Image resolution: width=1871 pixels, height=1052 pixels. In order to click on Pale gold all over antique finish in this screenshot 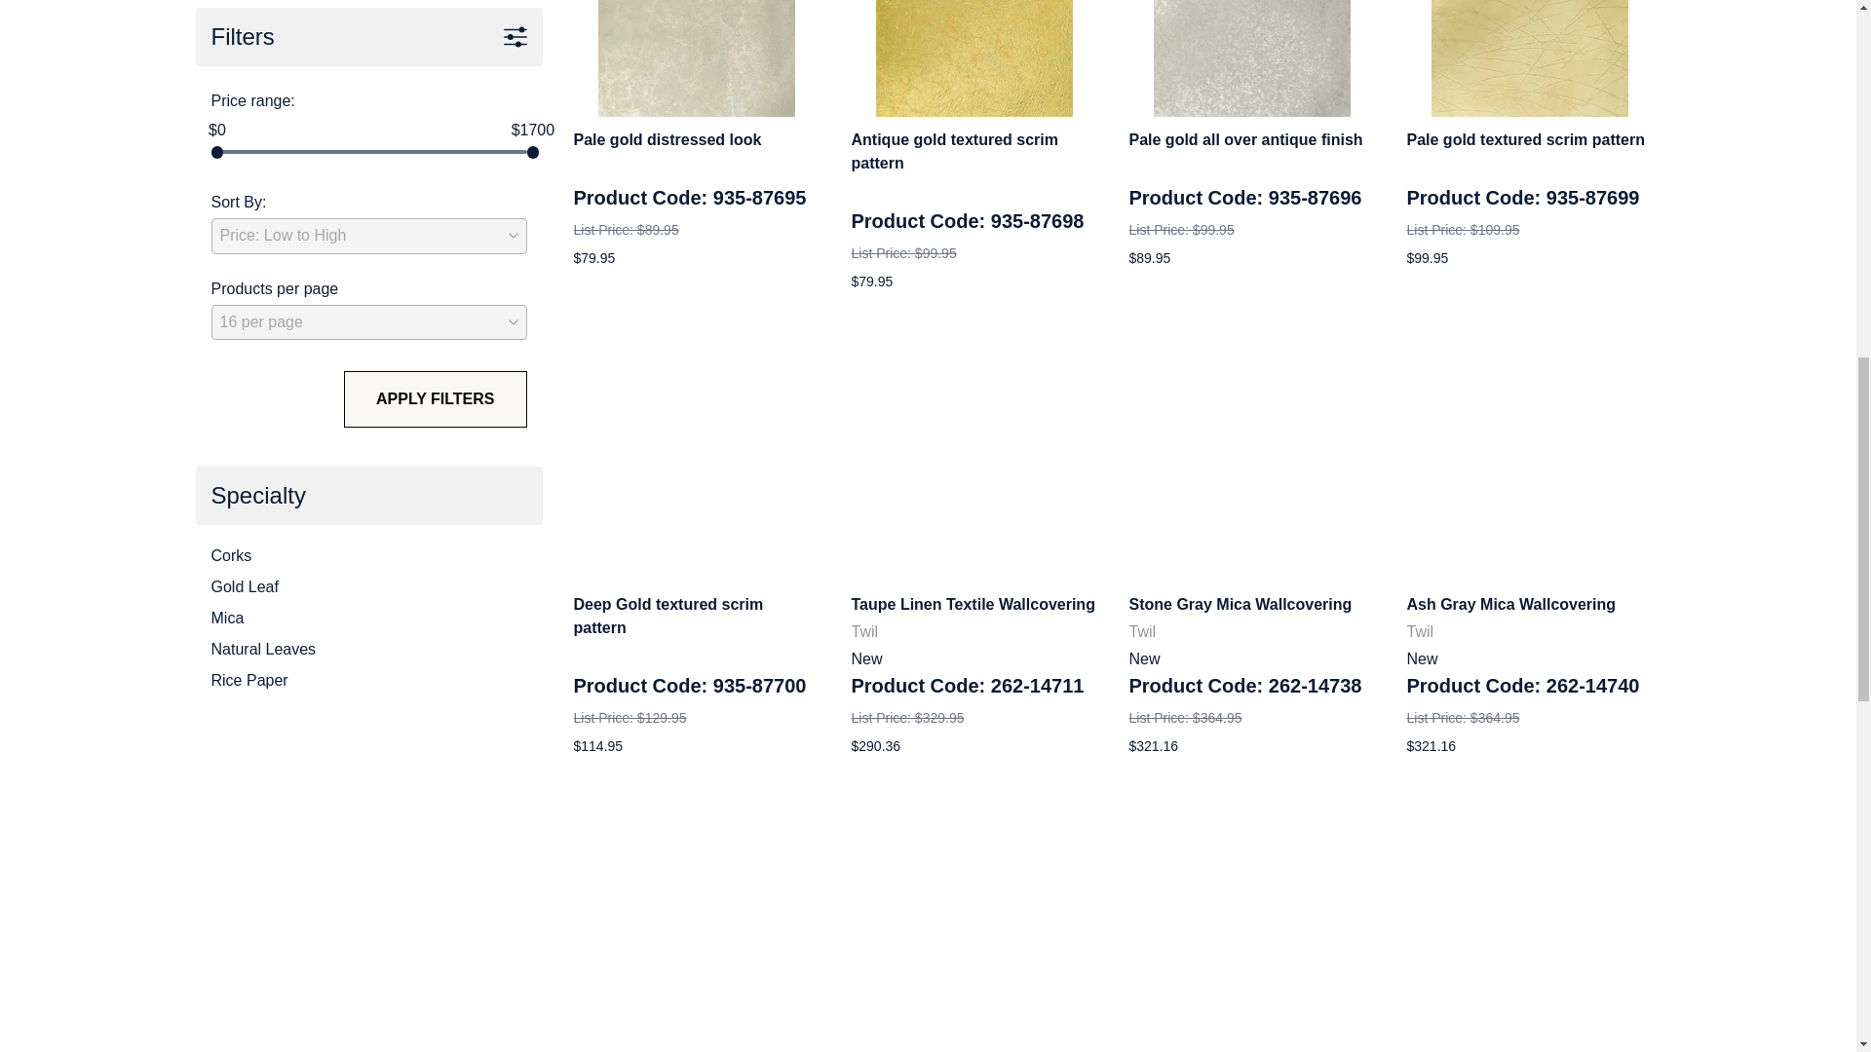, I will do `click(1252, 58)`.